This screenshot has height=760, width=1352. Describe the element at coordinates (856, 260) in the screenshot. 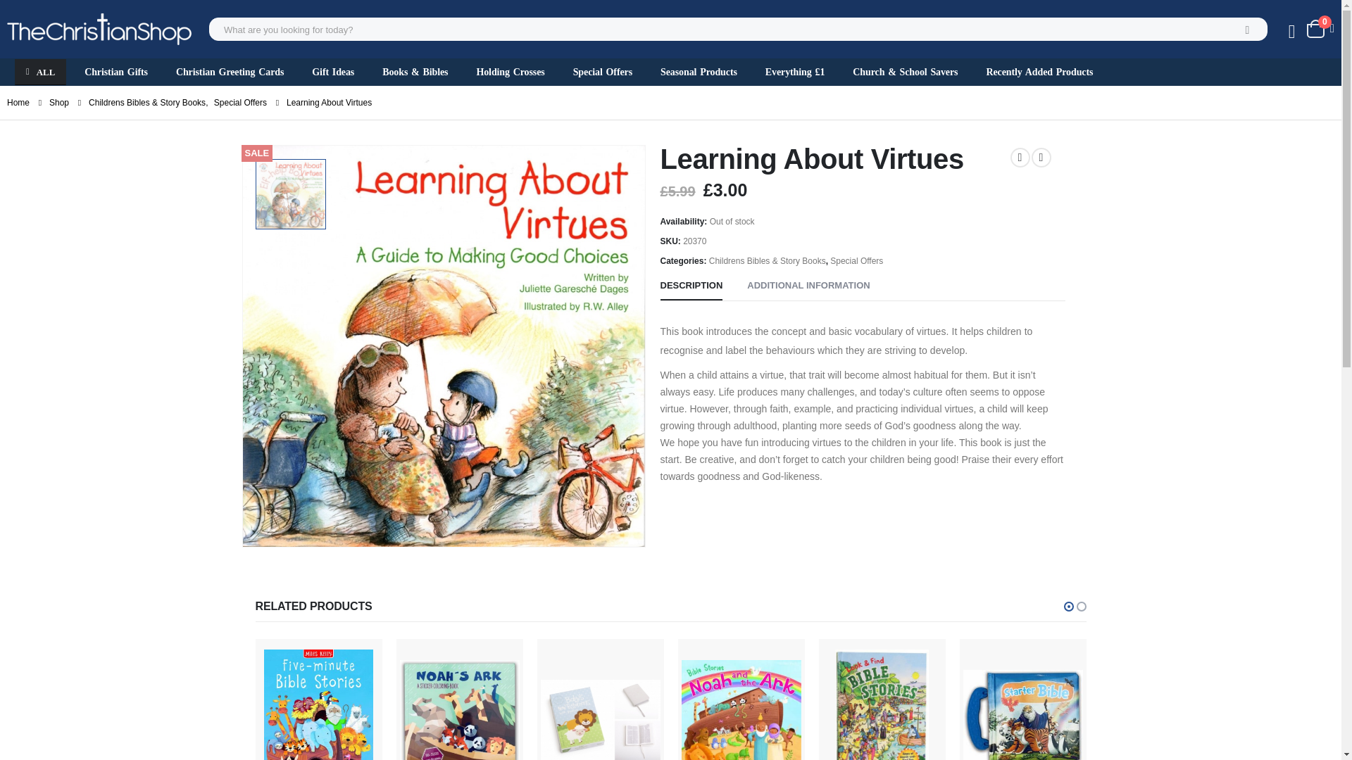

I see `Special Offers` at that location.